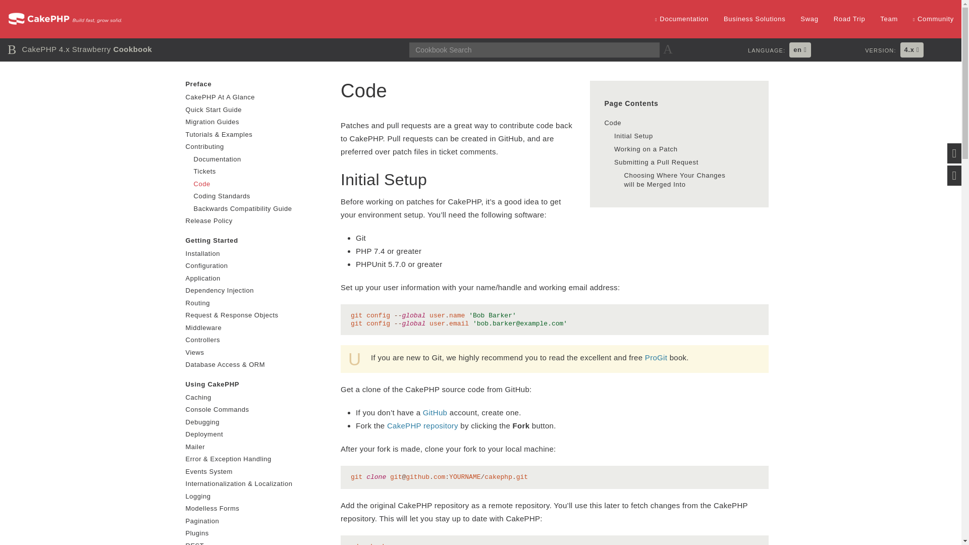  I want to click on Documentation, so click(681, 19).